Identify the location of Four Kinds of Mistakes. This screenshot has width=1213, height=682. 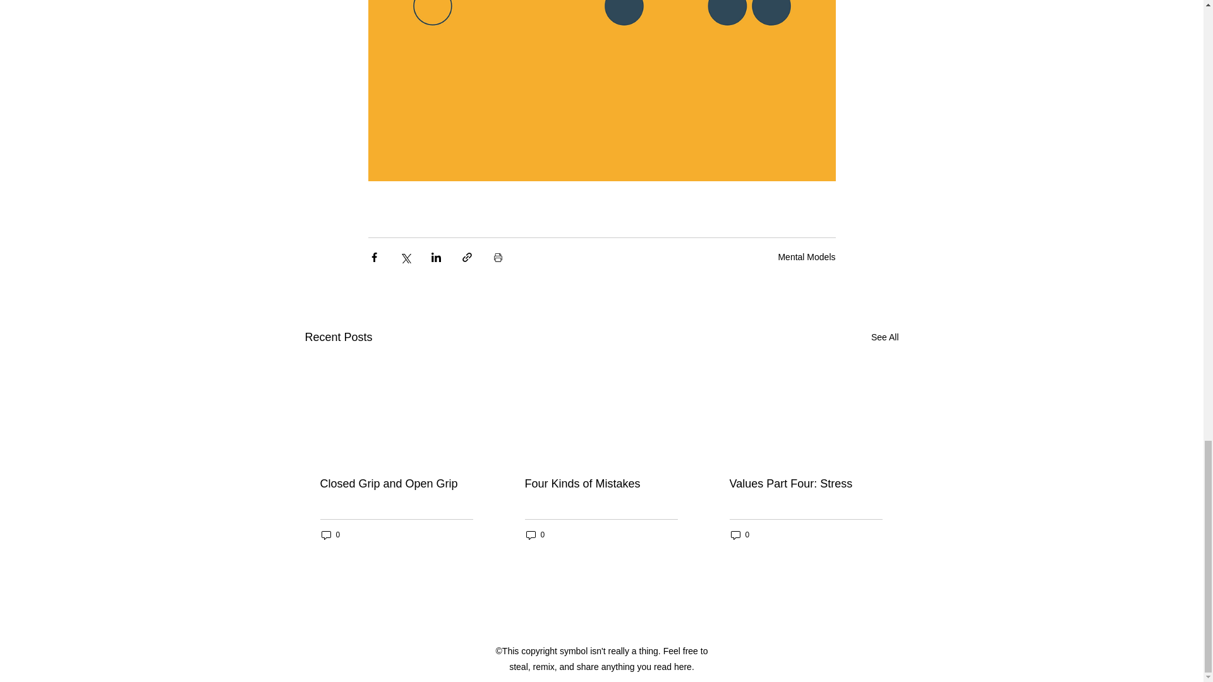
(600, 484).